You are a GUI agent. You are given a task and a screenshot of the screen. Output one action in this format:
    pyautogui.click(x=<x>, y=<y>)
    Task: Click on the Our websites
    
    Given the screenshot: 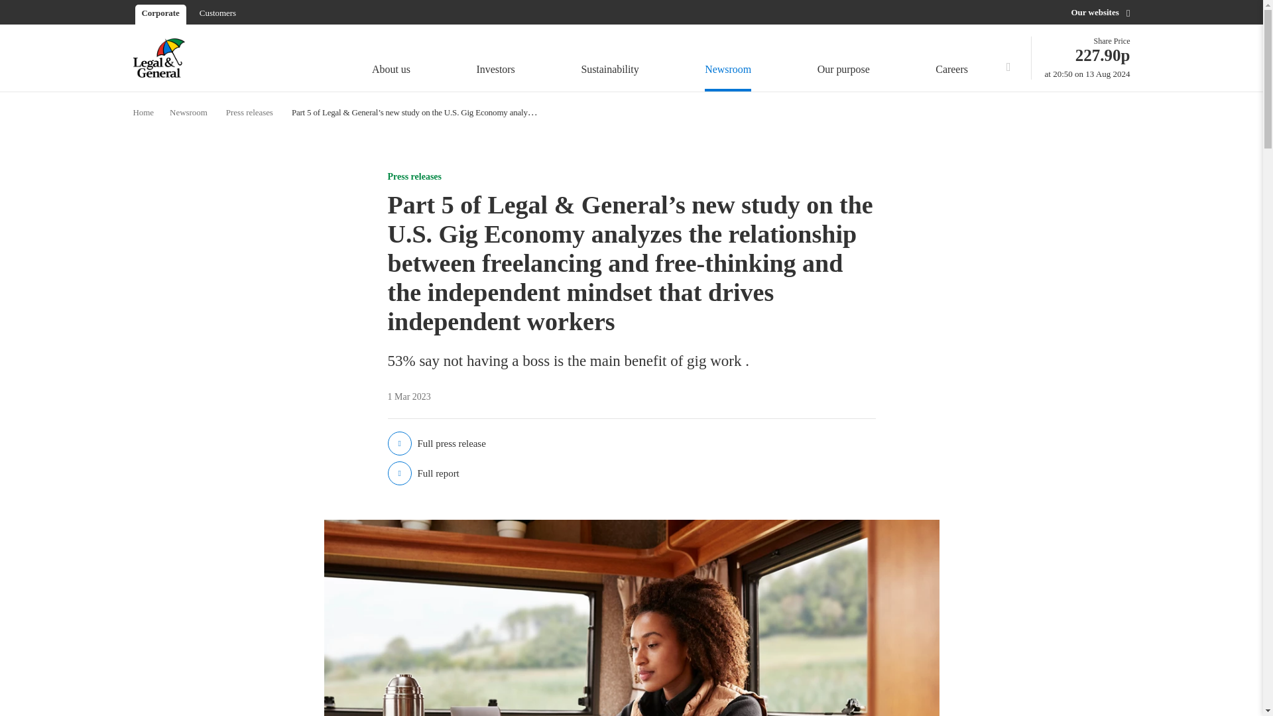 What is the action you would take?
    pyautogui.click(x=843, y=60)
    